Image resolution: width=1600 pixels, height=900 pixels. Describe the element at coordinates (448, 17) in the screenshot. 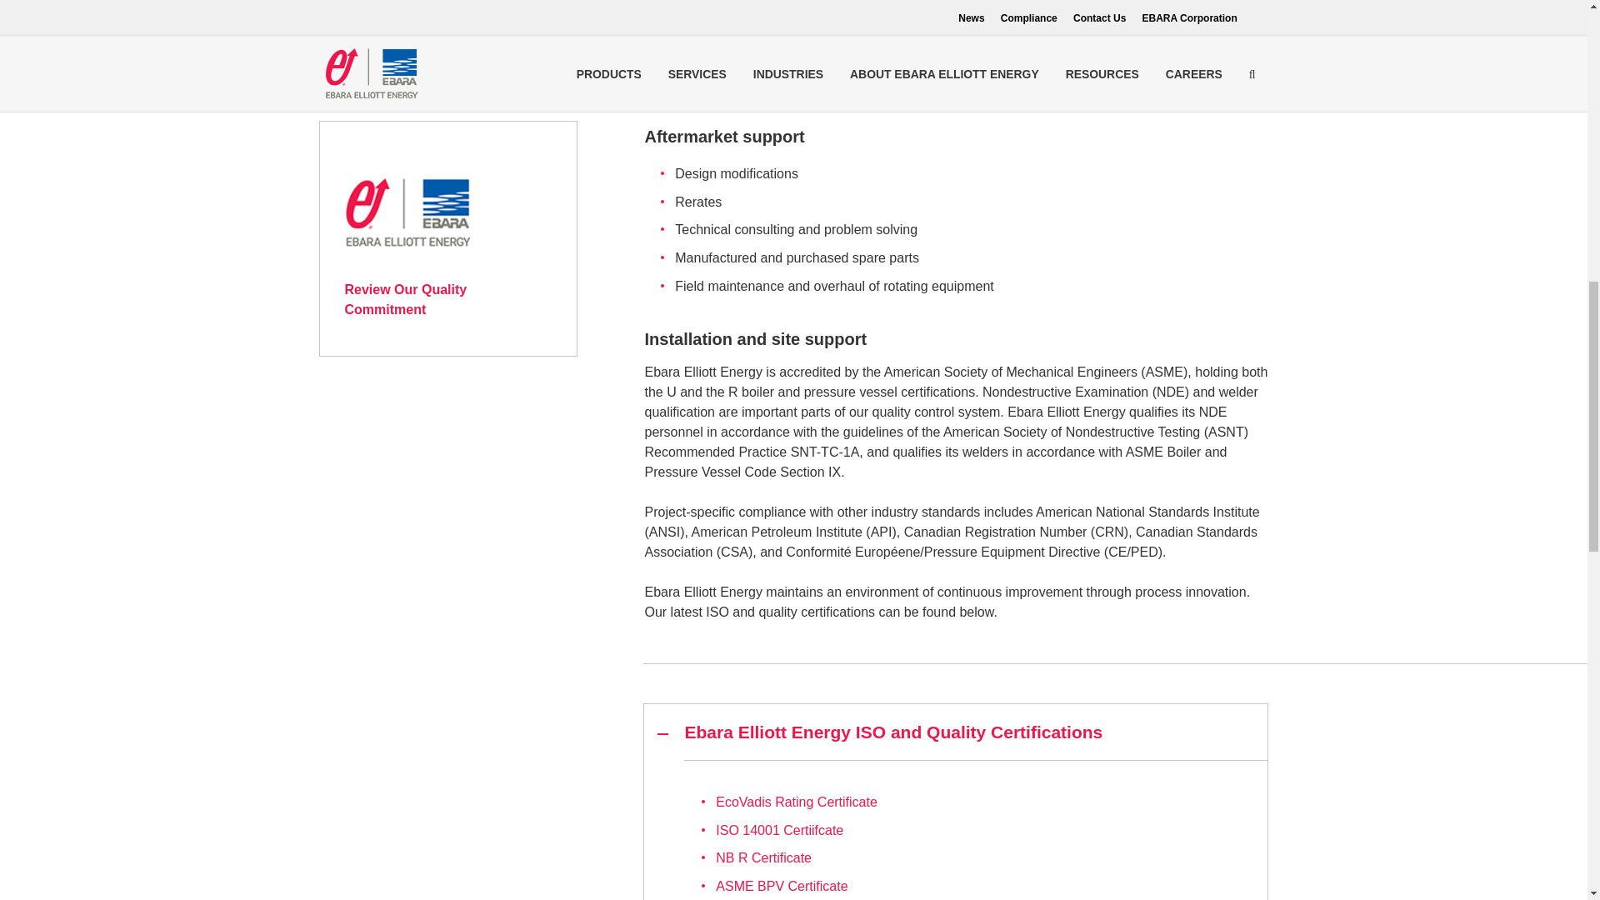

I see `History` at that location.